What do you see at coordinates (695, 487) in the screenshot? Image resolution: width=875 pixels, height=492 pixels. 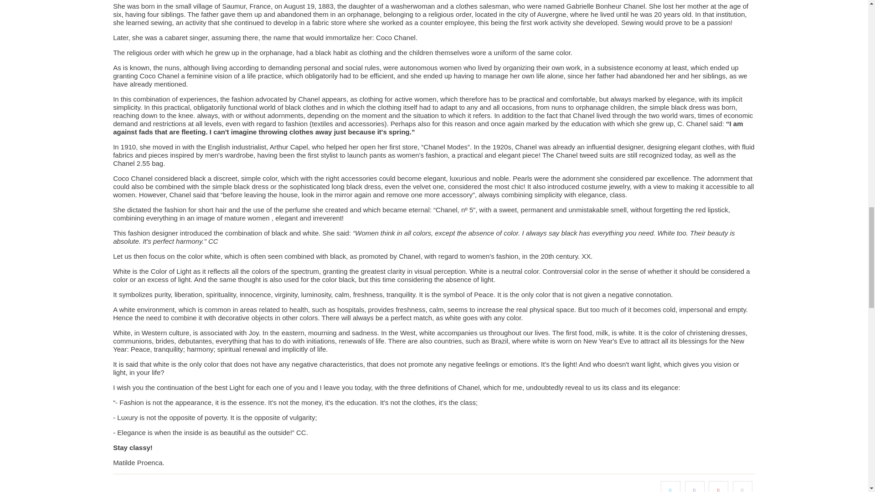 I see `Share this on Facebook` at bounding box center [695, 487].